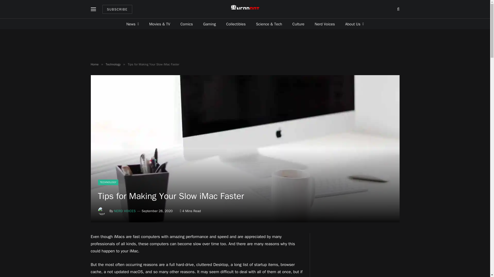 The image size is (494, 277). I want to click on Comics, so click(187, 24).